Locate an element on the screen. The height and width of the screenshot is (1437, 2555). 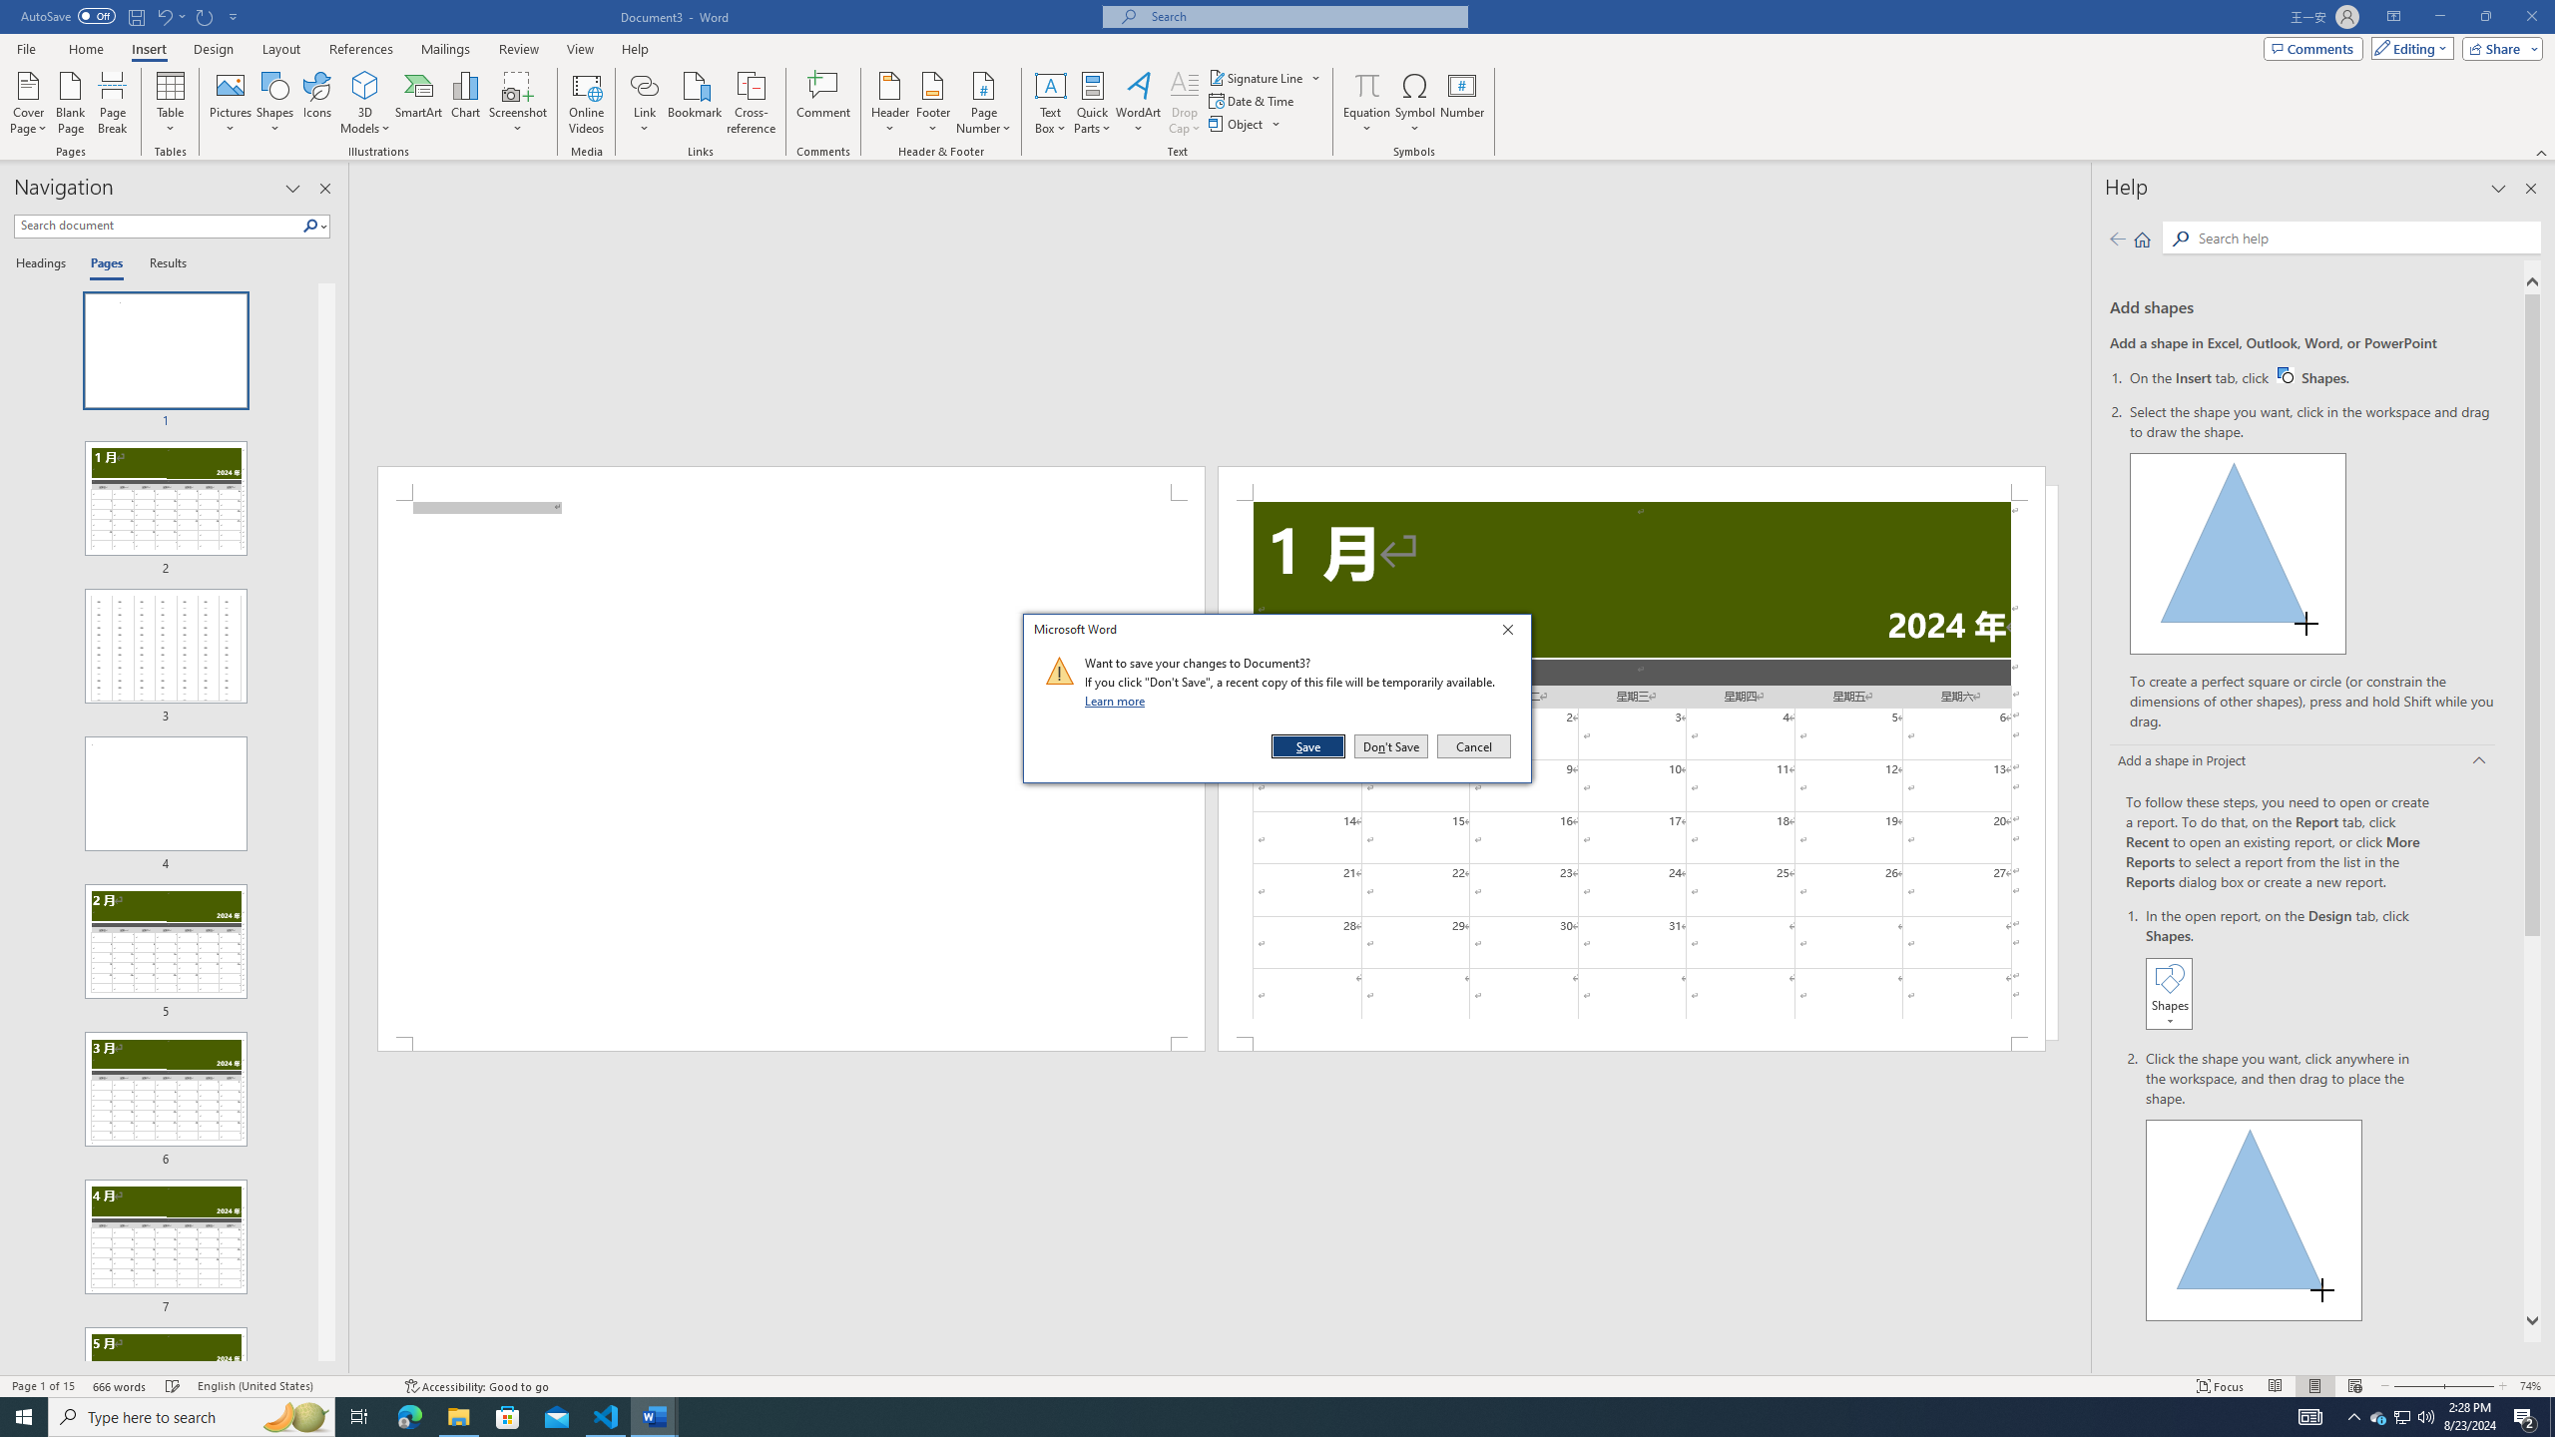
Word - 2 running windows is located at coordinates (655, 1417).